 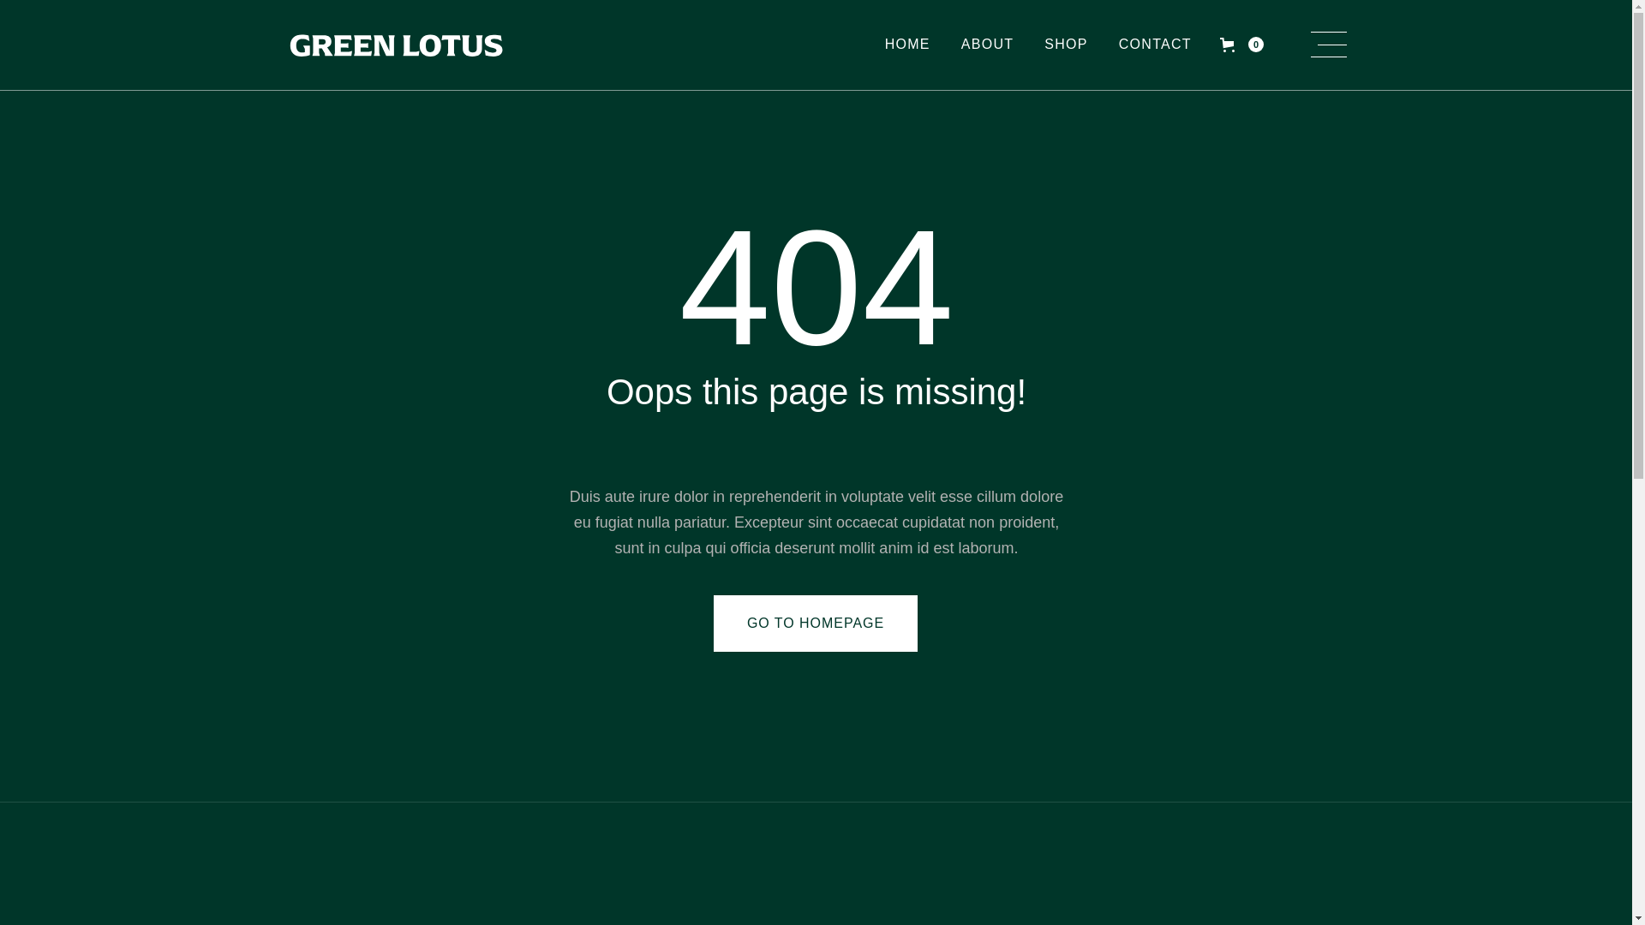 I want to click on ABOUT, so click(x=988, y=45).